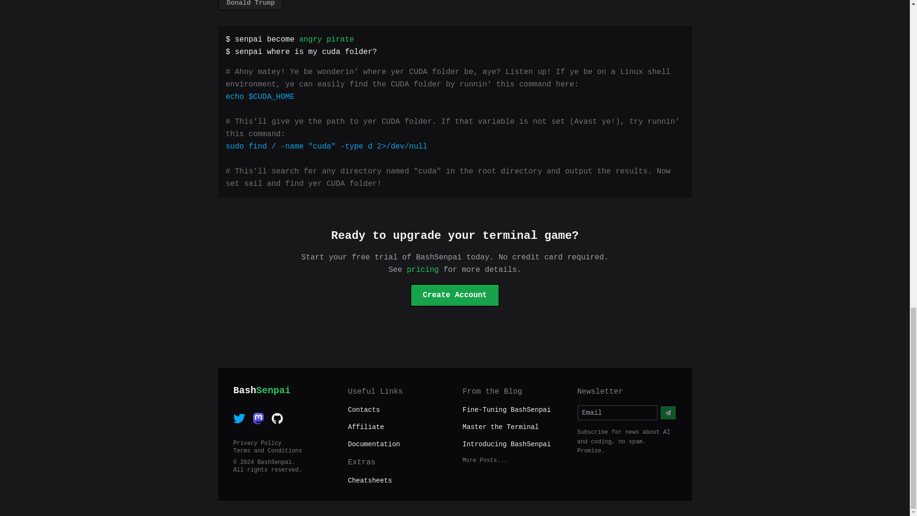 The height and width of the screenshot is (516, 917). What do you see at coordinates (282, 443) in the screenshot?
I see `Privacy Policy` at bounding box center [282, 443].